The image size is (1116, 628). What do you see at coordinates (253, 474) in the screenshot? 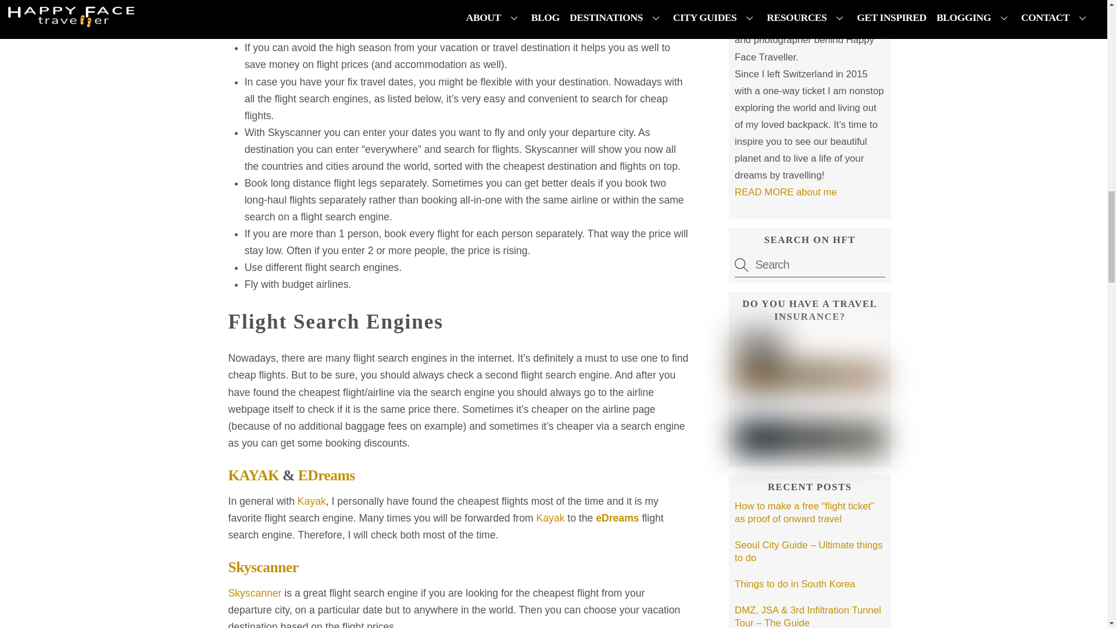
I see `KayakUS` at bounding box center [253, 474].